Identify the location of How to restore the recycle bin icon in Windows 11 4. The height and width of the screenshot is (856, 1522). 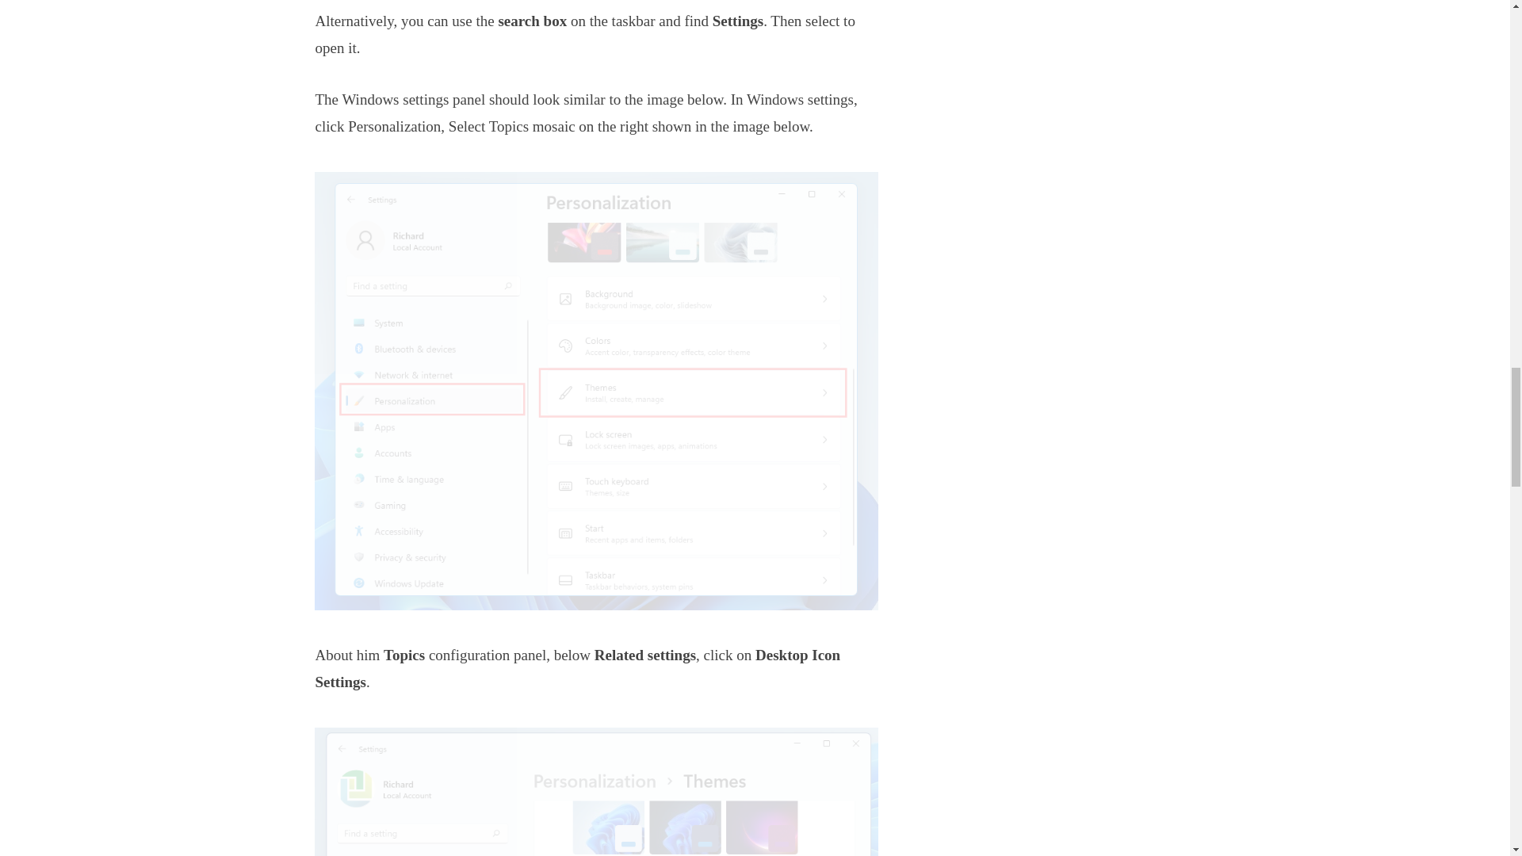
(596, 792).